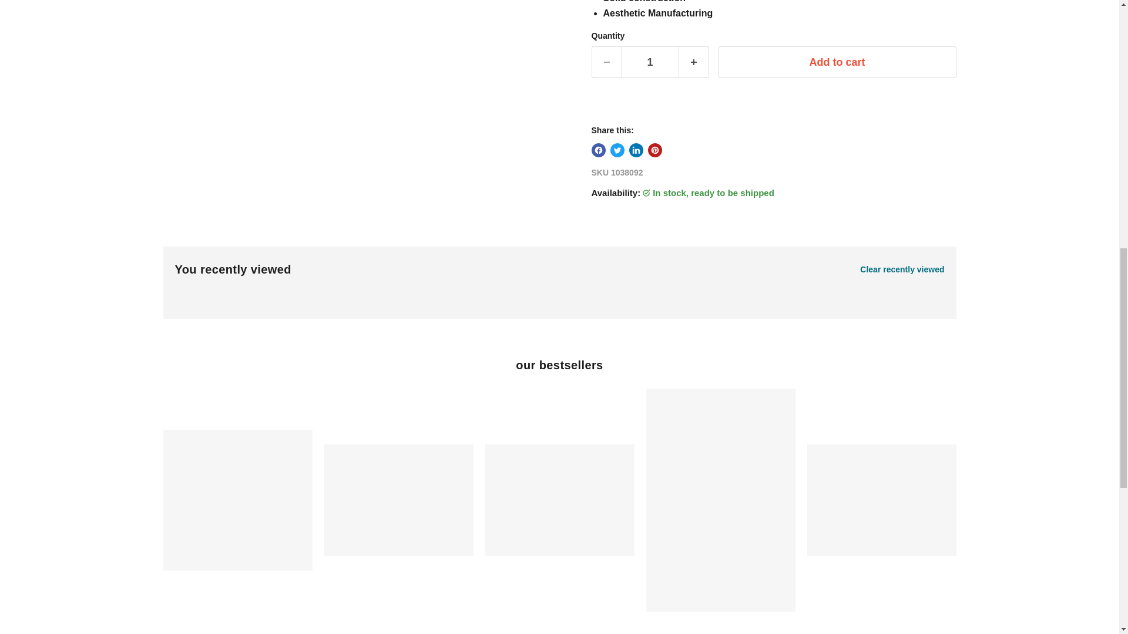 Image resolution: width=1128 pixels, height=634 pixels. What do you see at coordinates (650, 62) in the screenshot?
I see `1` at bounding box center [650, 62].